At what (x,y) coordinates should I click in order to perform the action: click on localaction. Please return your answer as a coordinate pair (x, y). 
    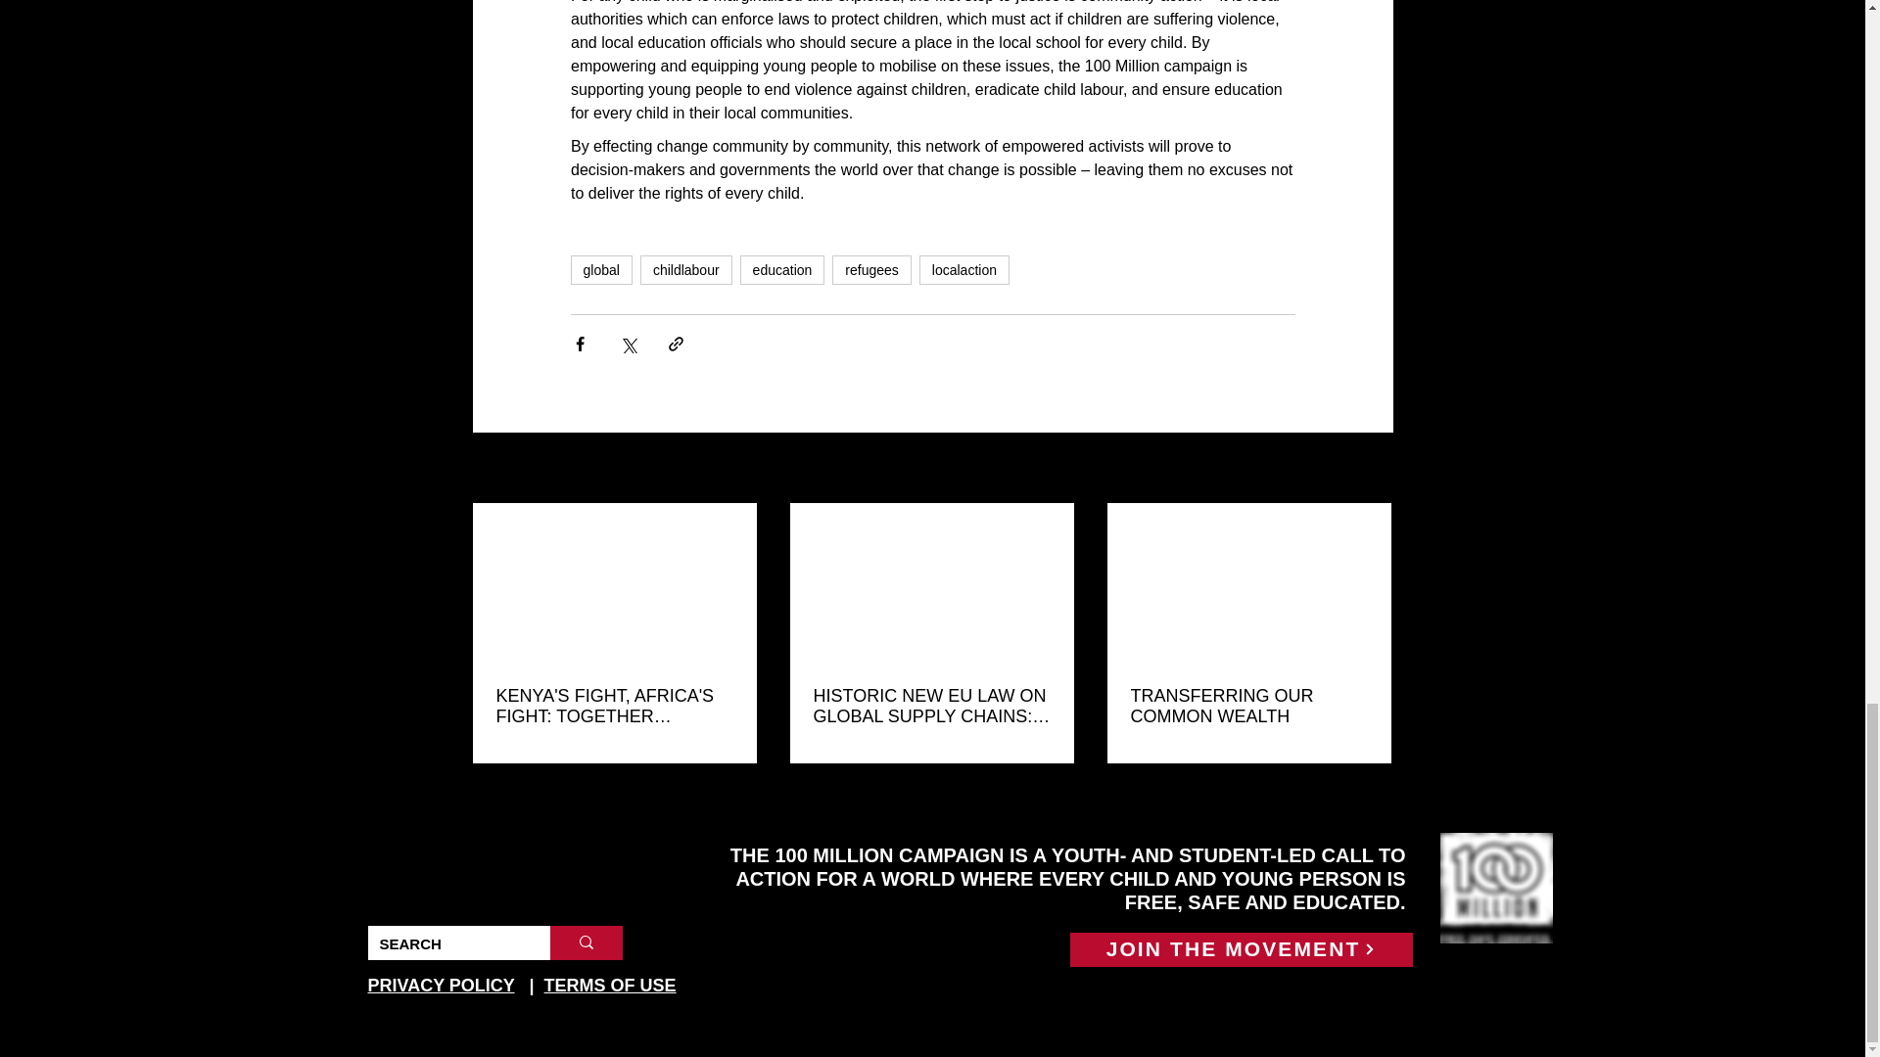
    Looking at the image, I should click on (963, 270).